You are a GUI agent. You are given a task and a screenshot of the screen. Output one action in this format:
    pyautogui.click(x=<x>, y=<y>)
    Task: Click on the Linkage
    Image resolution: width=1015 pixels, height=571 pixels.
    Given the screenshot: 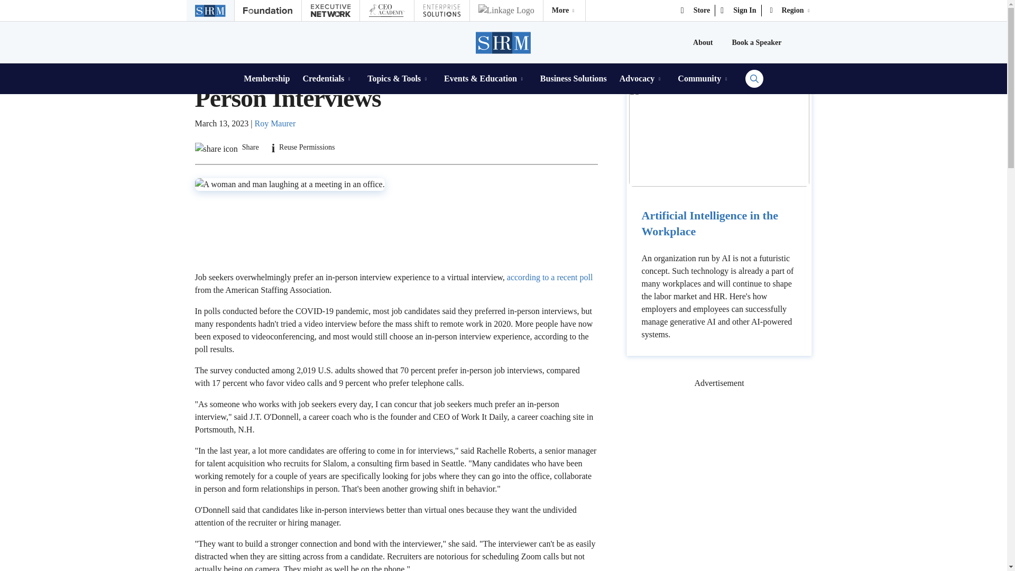 What is the action you would take?
    pyautogui.click(x=505, y=11)
    